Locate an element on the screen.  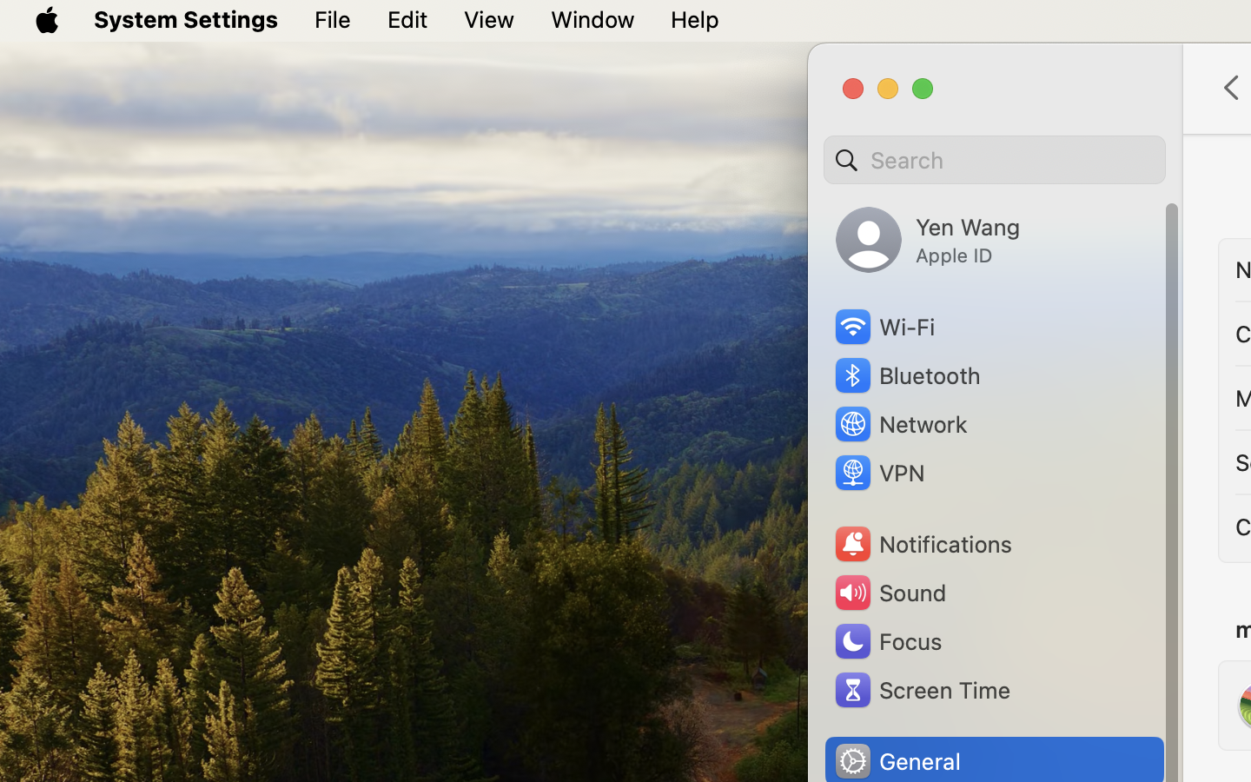
Bluetooth is located at coordinates (907, 375).